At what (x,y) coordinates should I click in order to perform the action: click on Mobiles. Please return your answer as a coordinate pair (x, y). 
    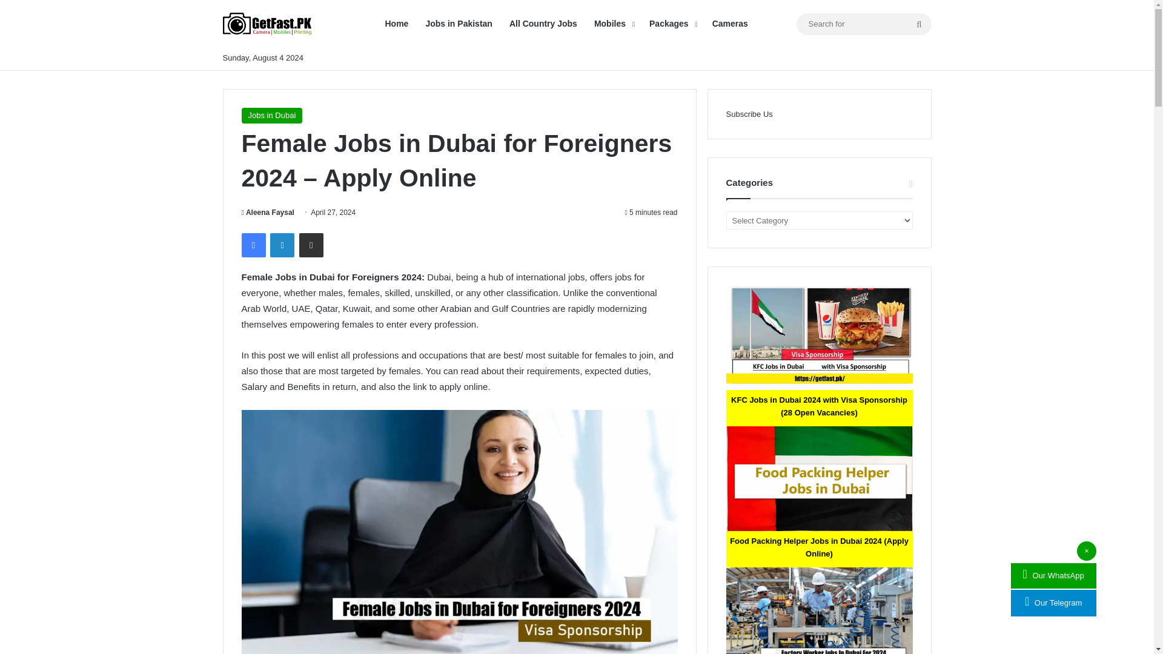
    Looking at the image, I should click on (613, 24).